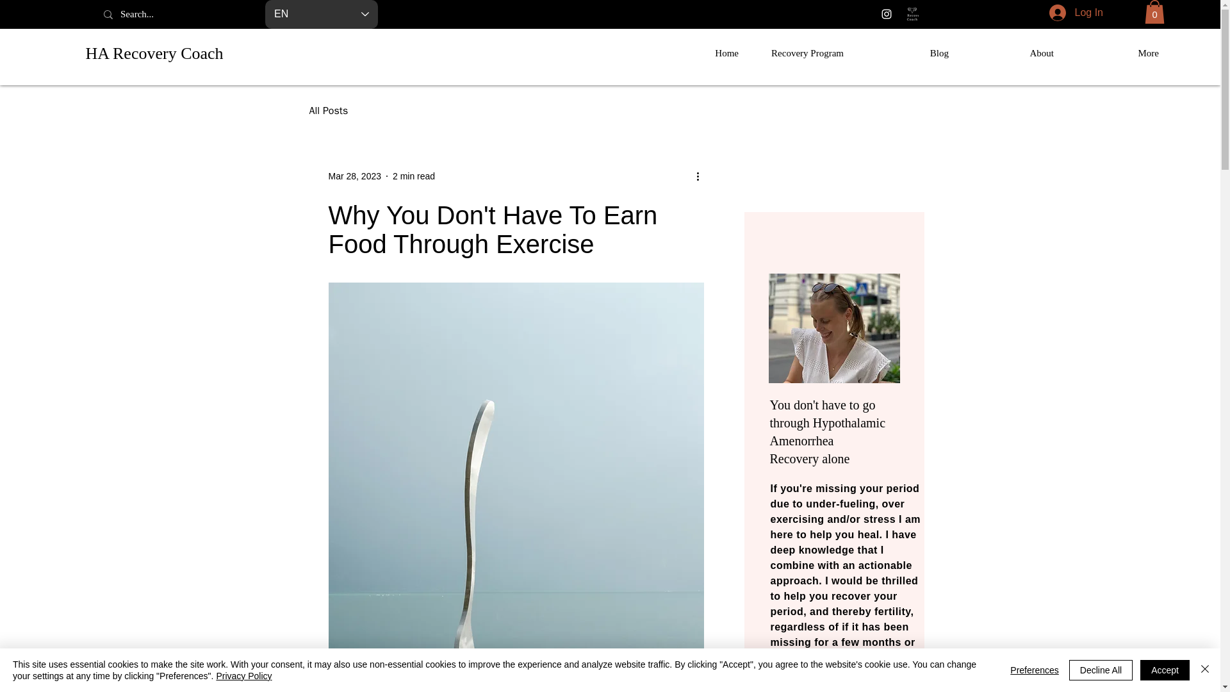  I want to click on HA Recovery Coach, so click(154, 54).